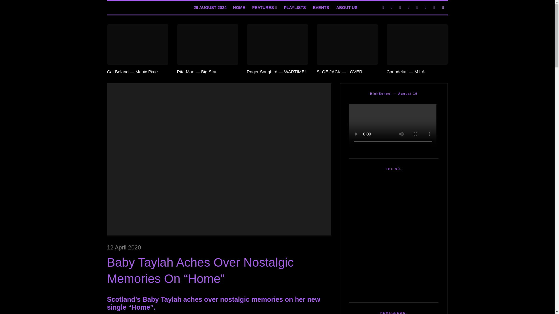 The width and height of the screenshot is (559, 314). I want to click on coupdekat, so click(417, 44).